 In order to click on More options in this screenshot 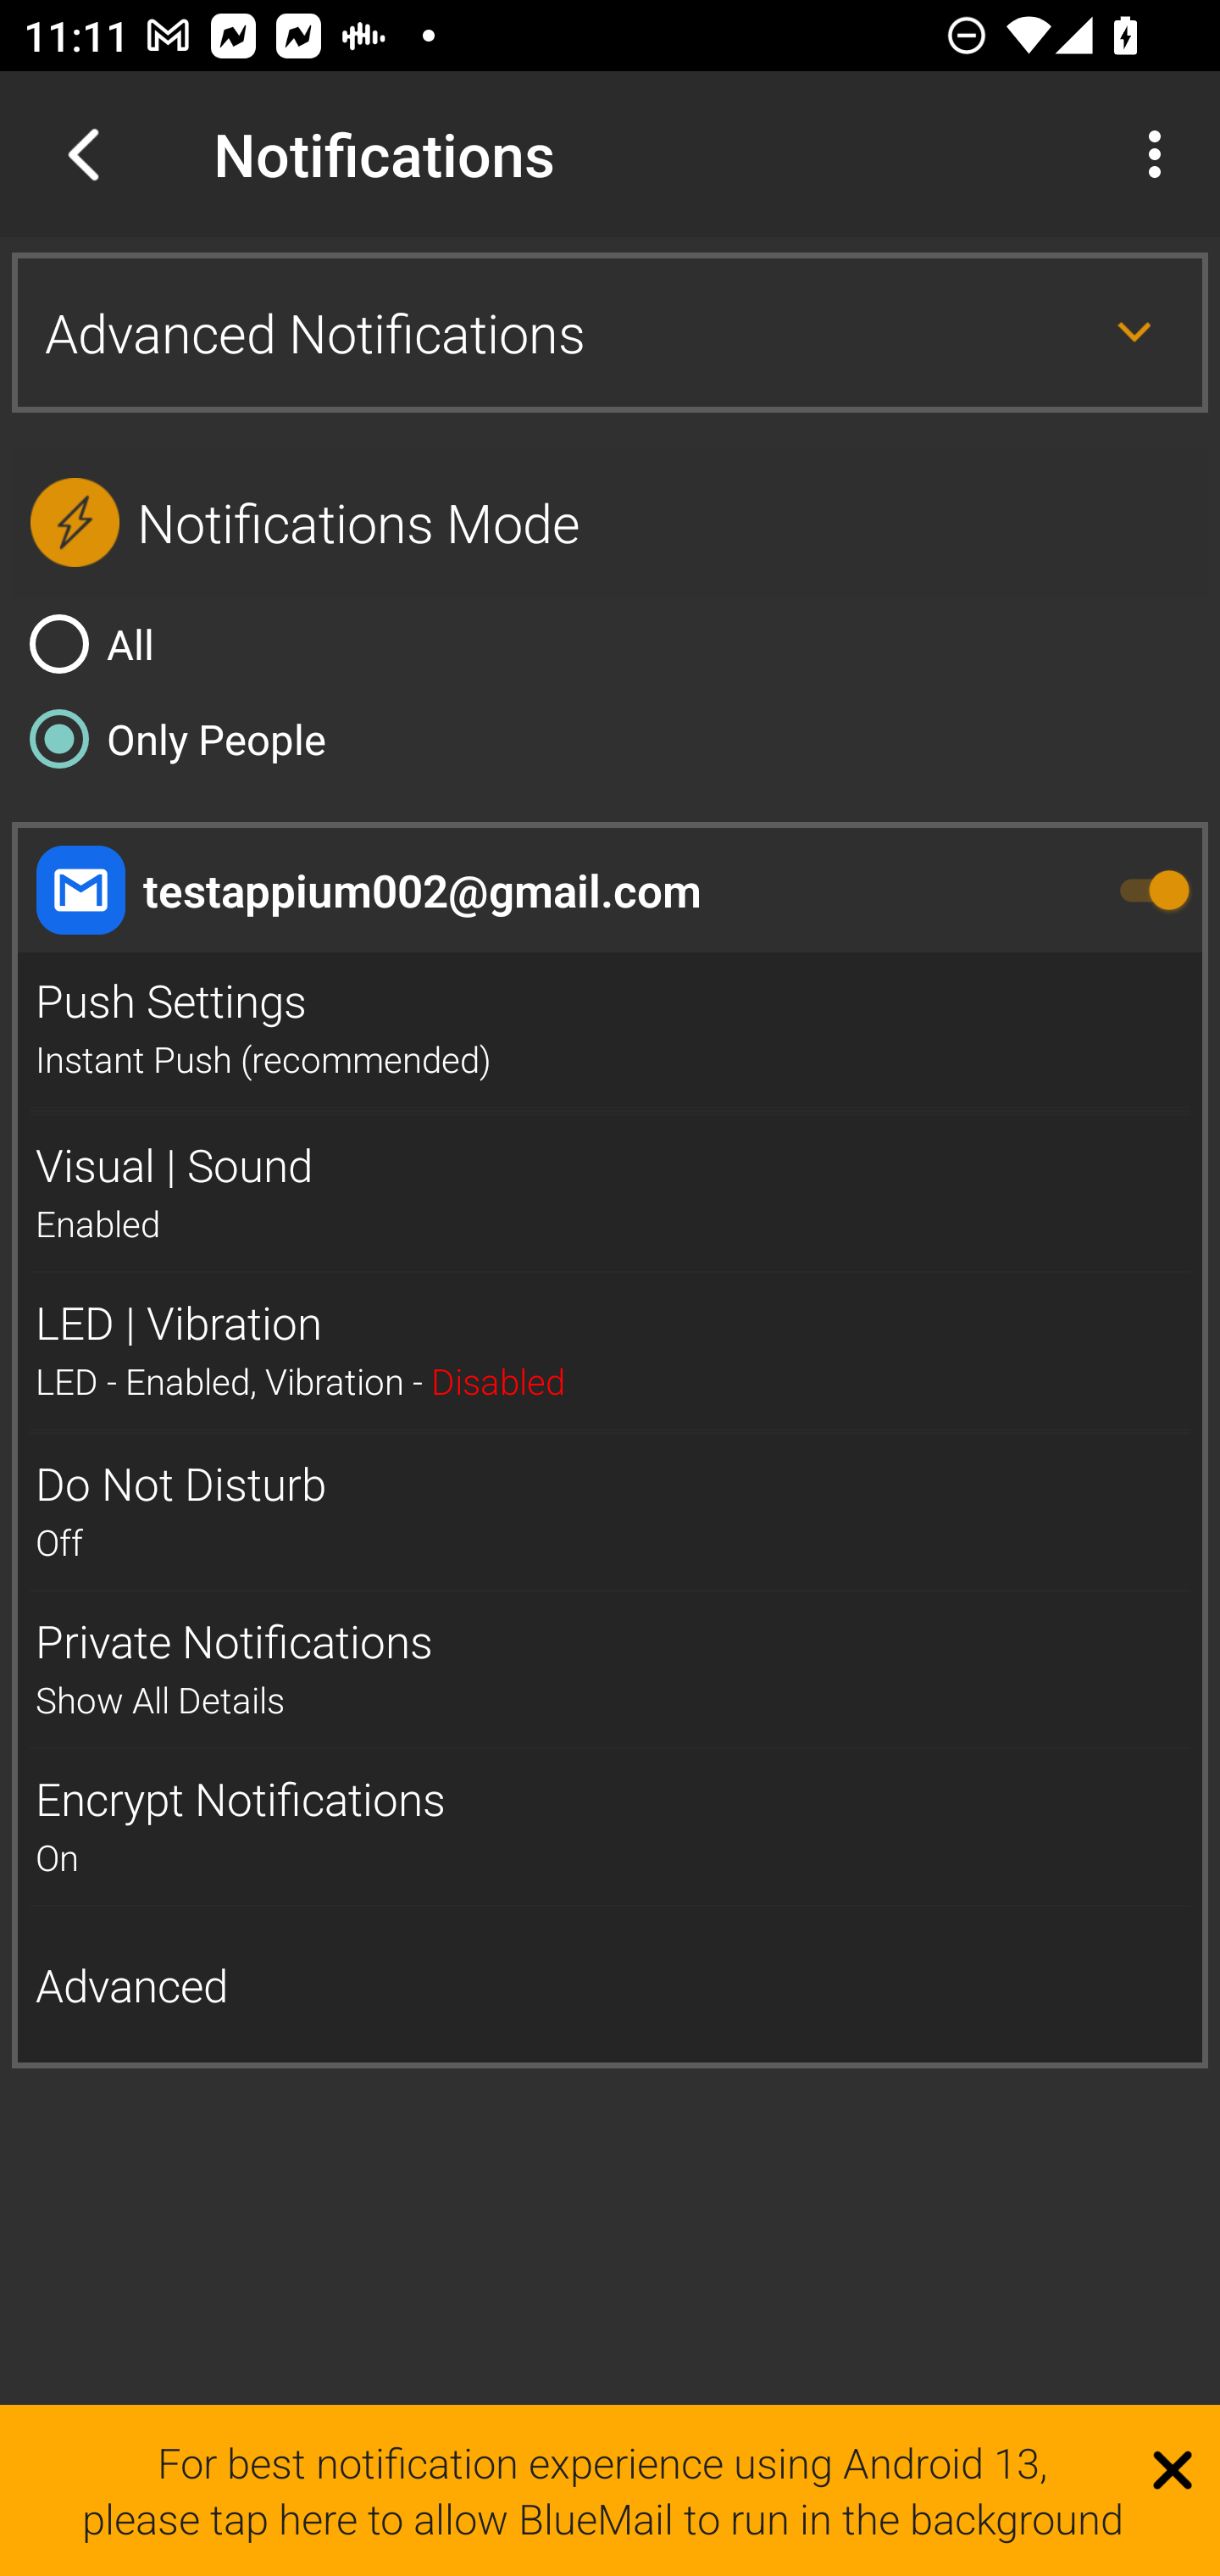, I will do `click(1161, 154)`.